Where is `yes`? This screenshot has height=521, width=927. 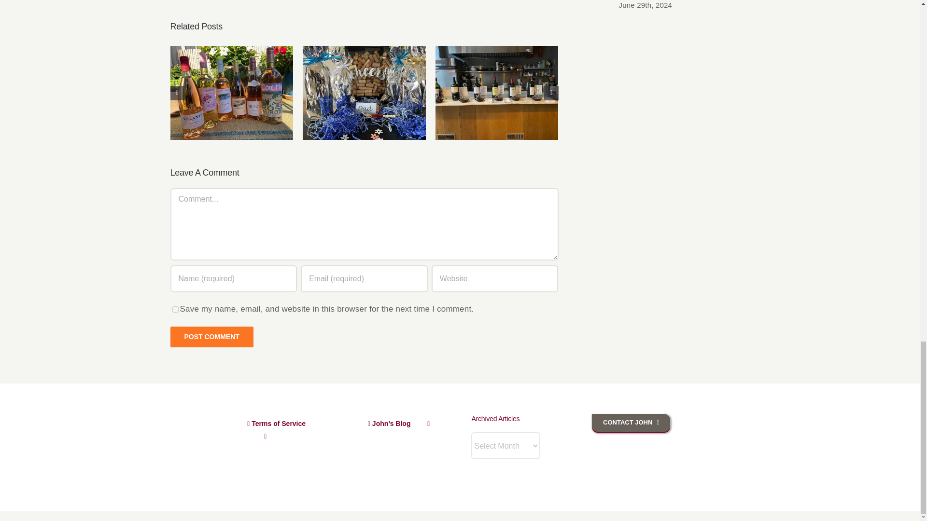
yes is located at coordinates (175, 310).